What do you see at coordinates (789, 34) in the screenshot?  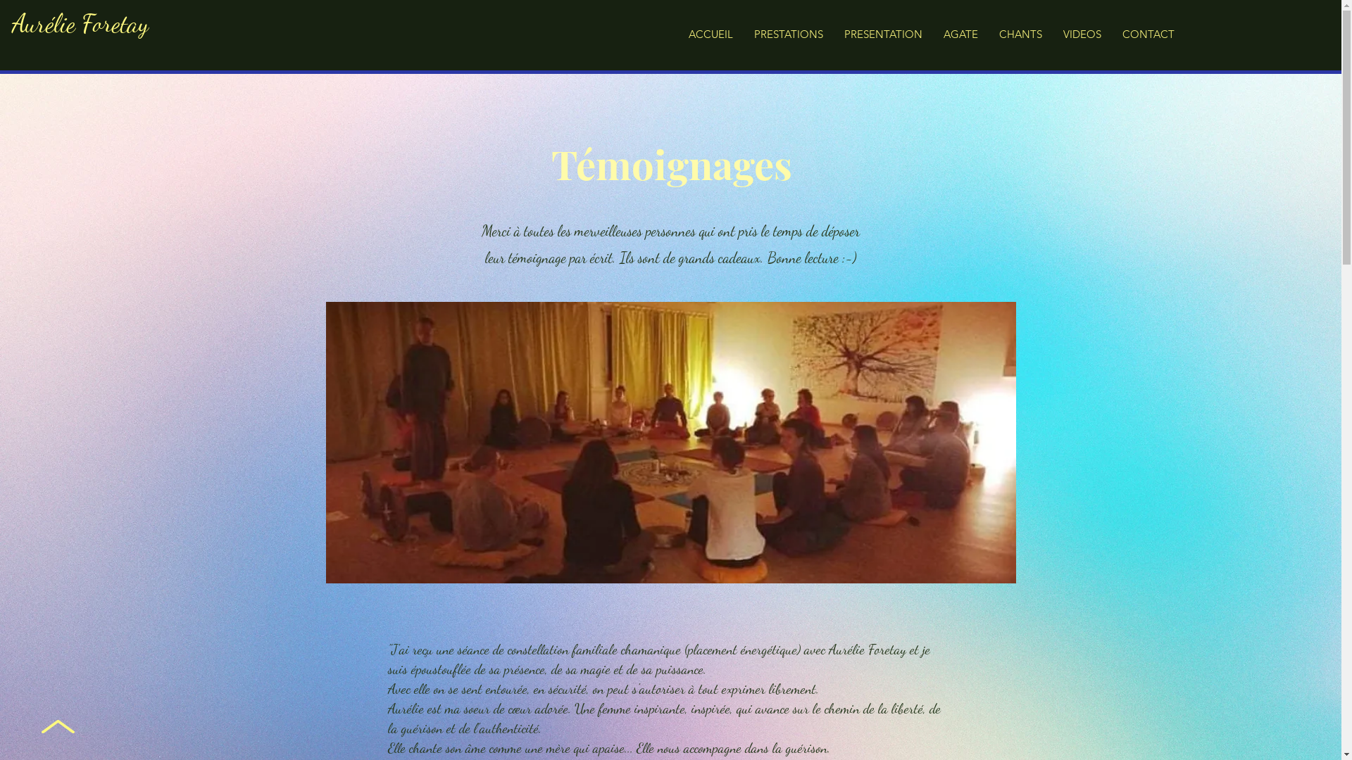 I see `PRESTATIONS` at bounding box center [789, 34].